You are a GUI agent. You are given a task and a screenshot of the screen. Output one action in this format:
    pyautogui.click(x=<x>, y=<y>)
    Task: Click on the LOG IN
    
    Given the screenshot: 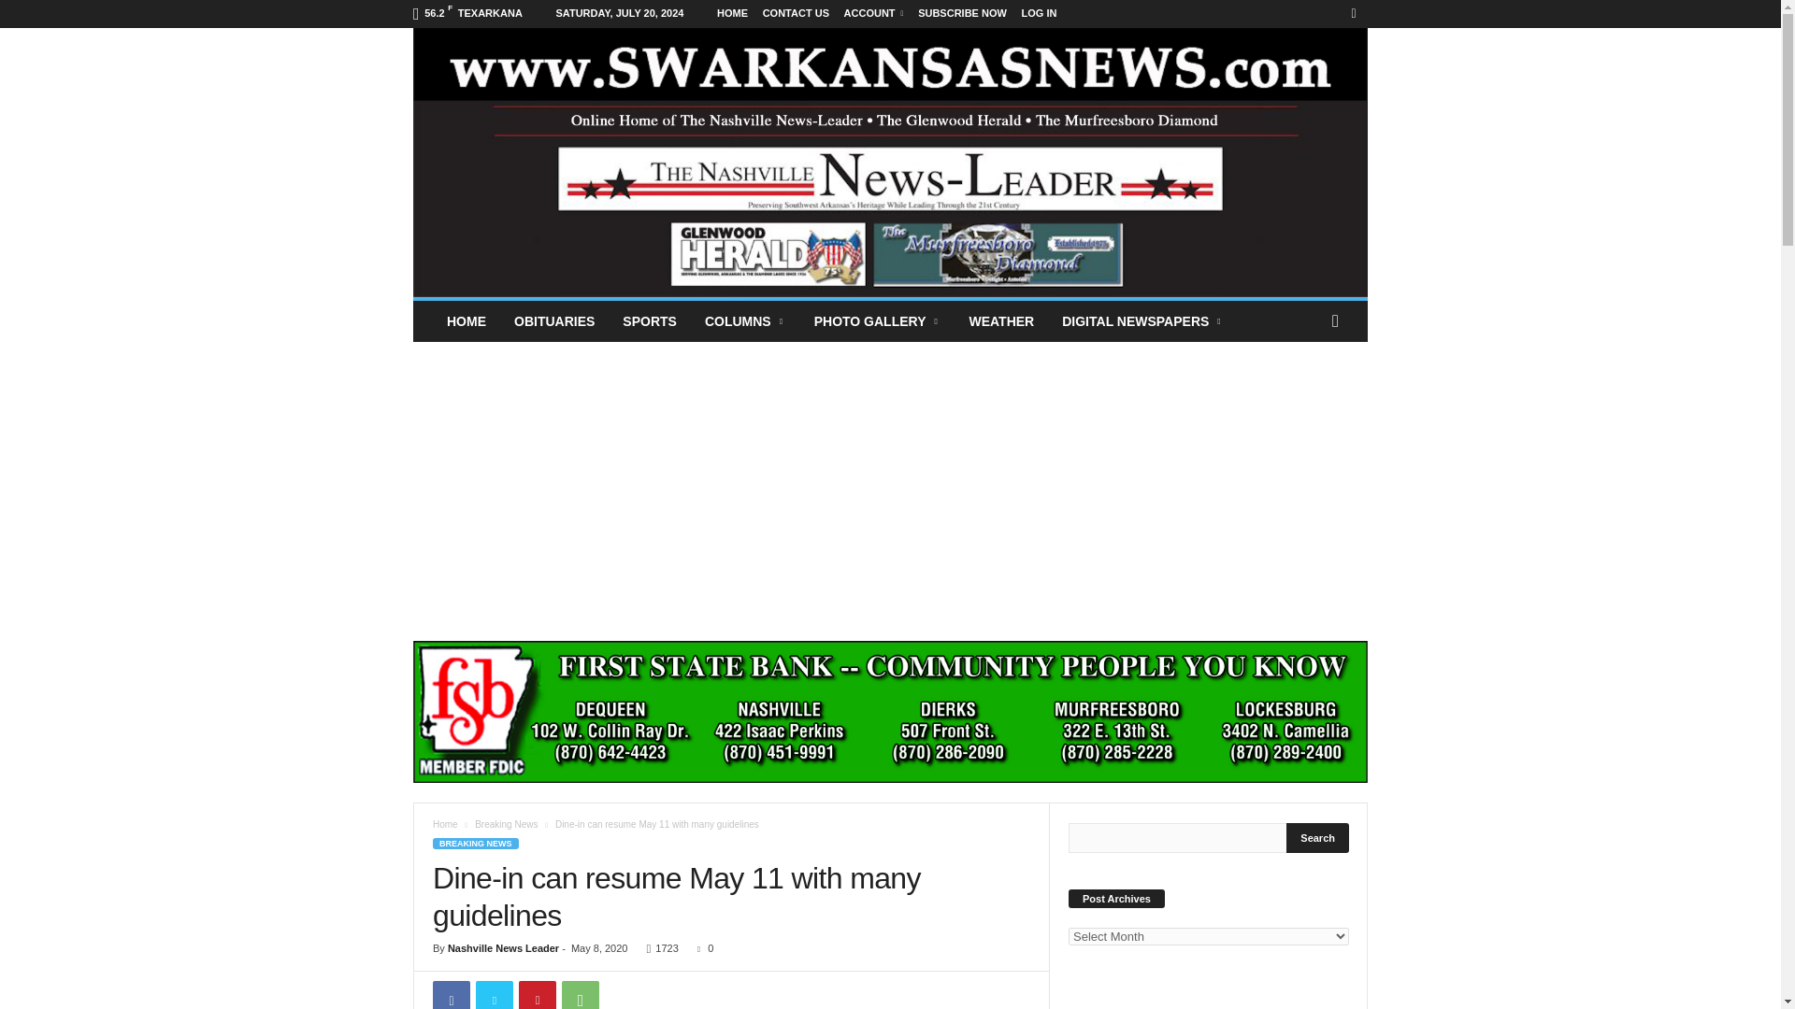 What is the action you would take?
    pyautogui.click(x=1039, y=13)
    